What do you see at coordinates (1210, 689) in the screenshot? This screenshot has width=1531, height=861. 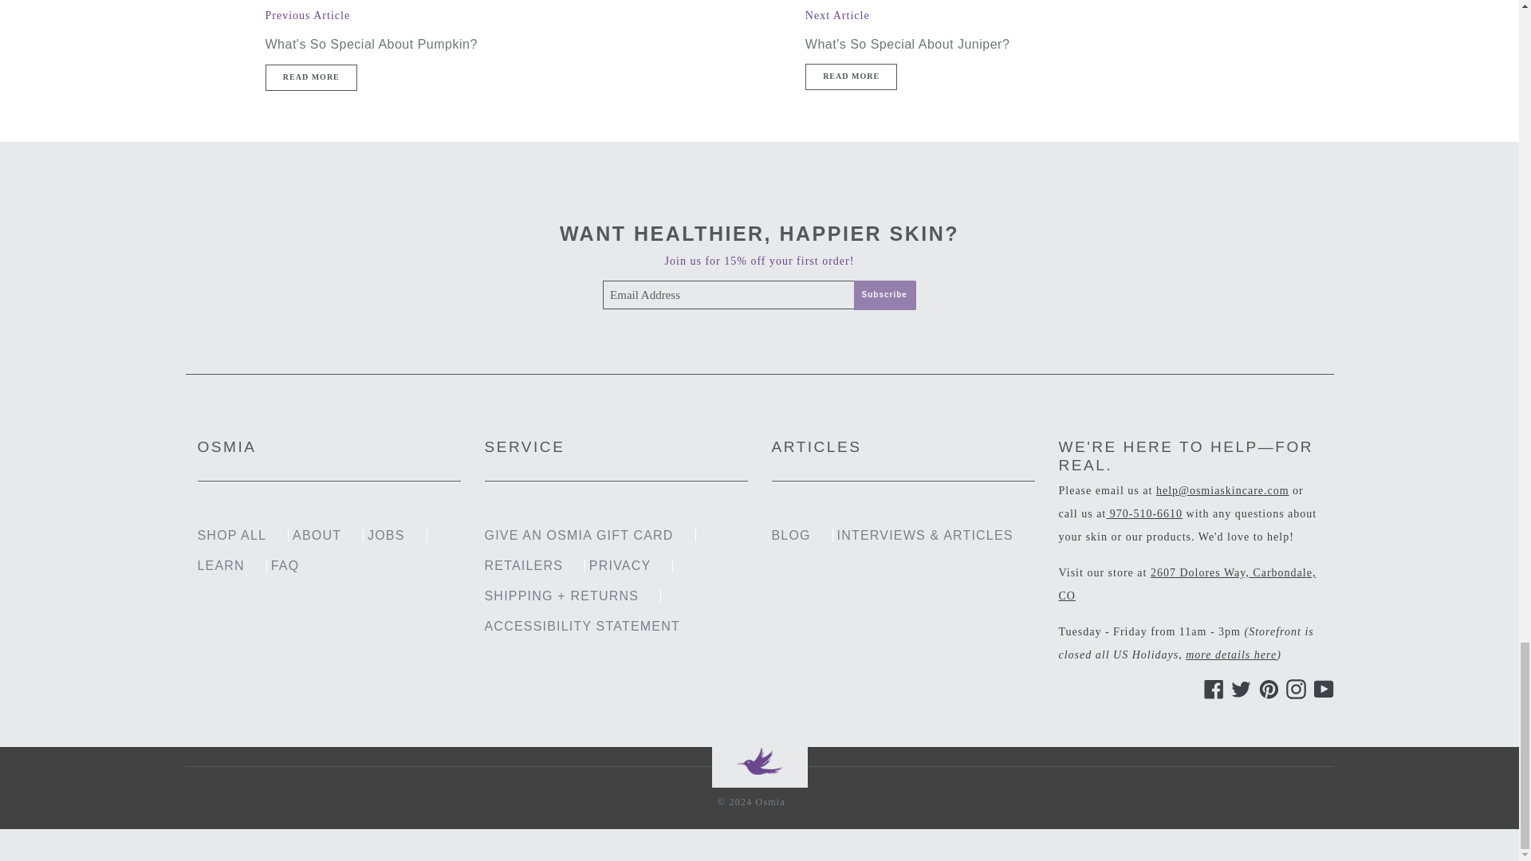 I see `Osmia  on Facebook` at bounding box center [1210, 689].